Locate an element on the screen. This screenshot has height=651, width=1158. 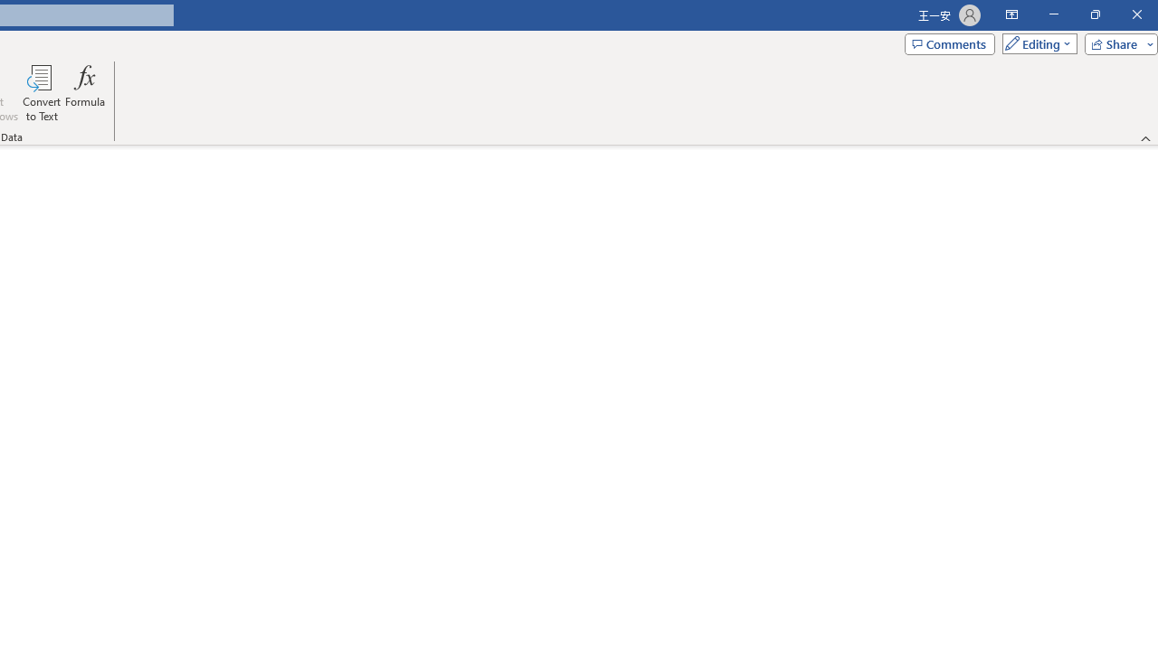
Formula... is located at coordinates (85, 92).